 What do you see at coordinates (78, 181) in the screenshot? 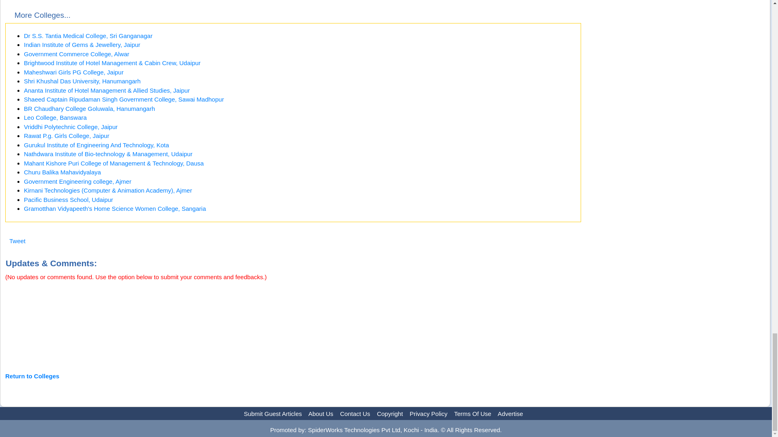
I see `Government Engineering college, Ajmer` at bounding box center [78, 181].